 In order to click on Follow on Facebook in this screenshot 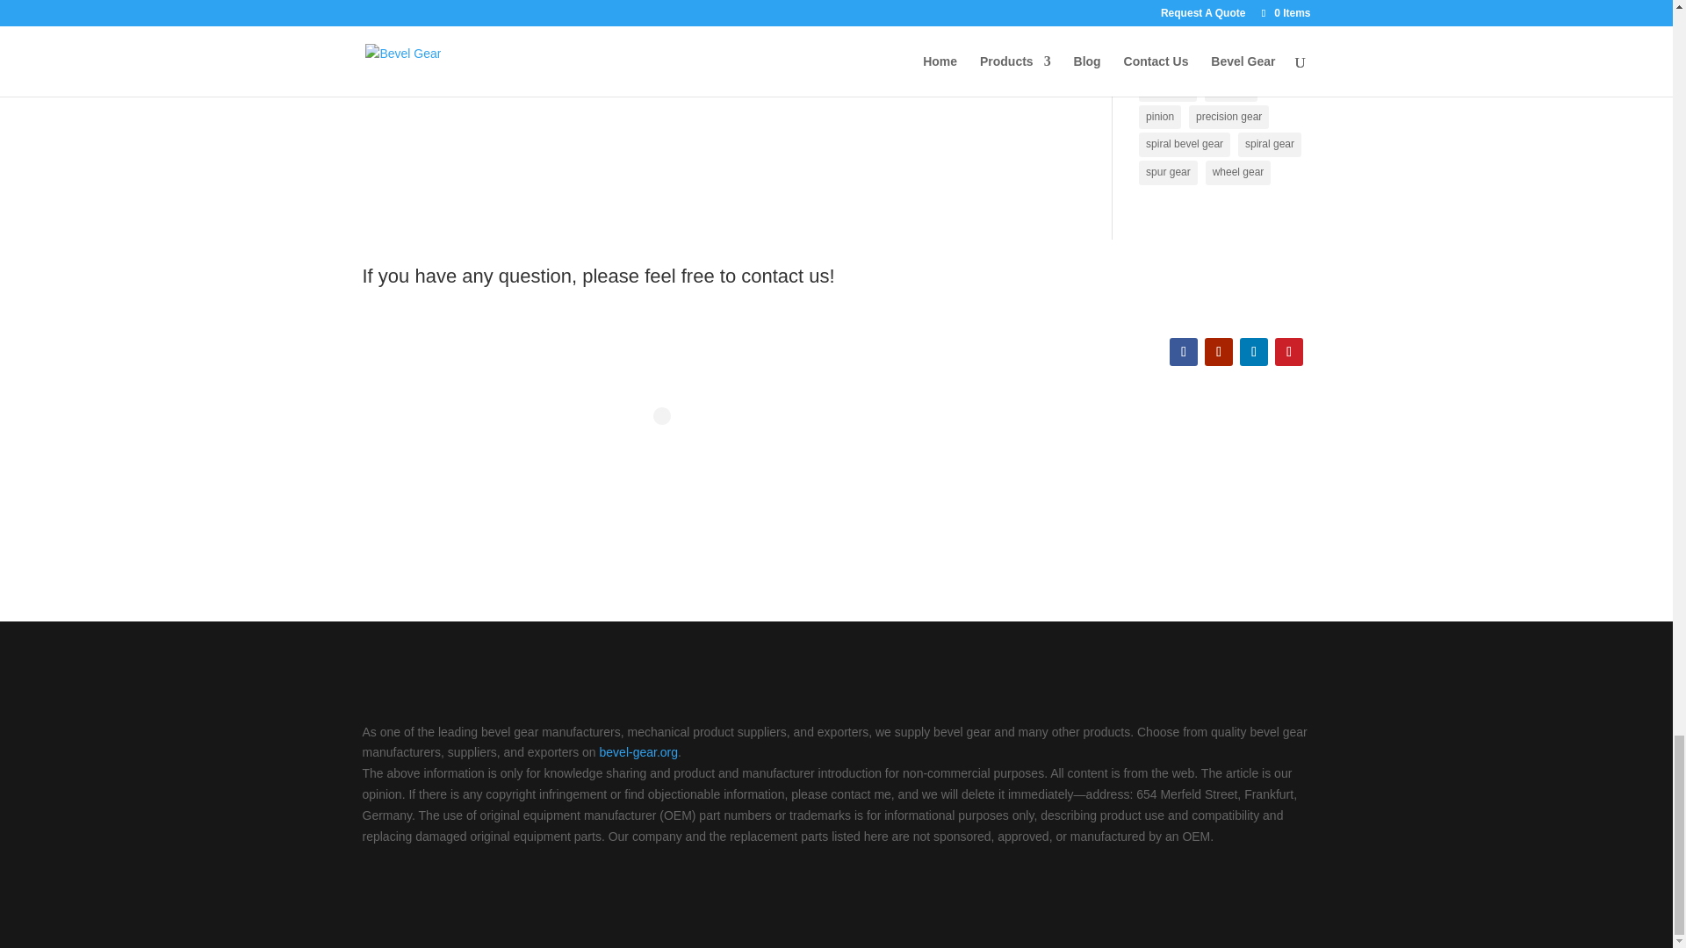, I will do `click(1184, 351)`.